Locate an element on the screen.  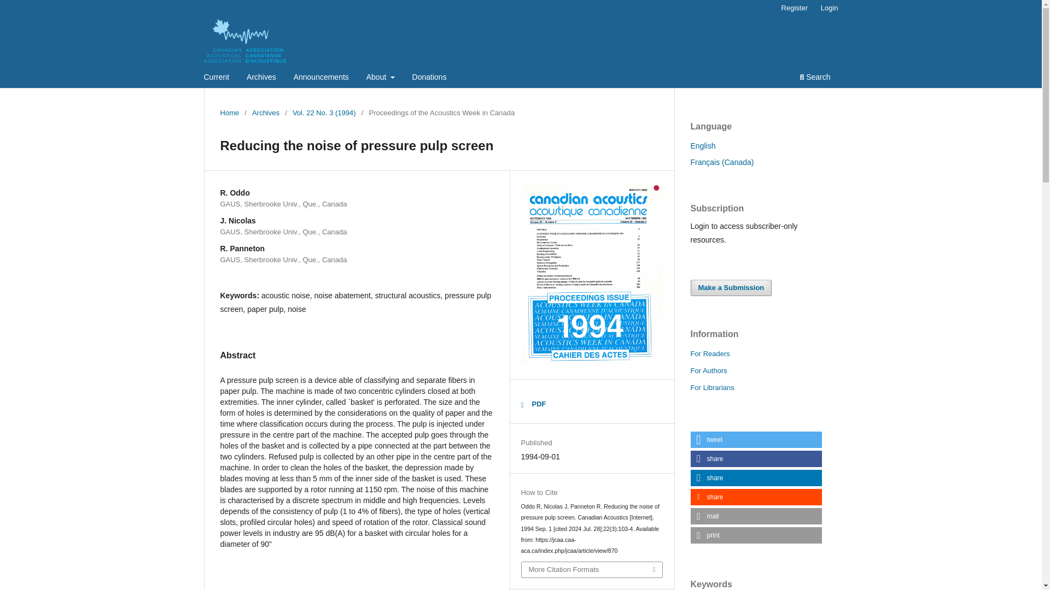
print is located at coordinates (755, 535).